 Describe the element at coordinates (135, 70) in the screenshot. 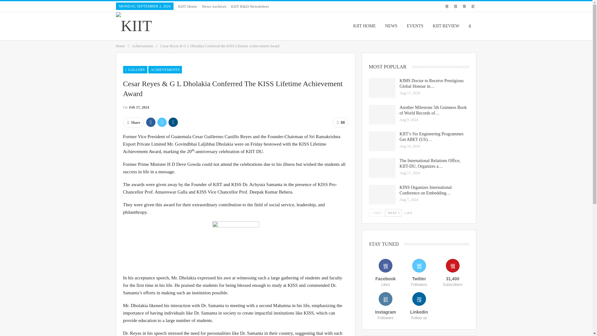

I see `GALLERY` at that location.